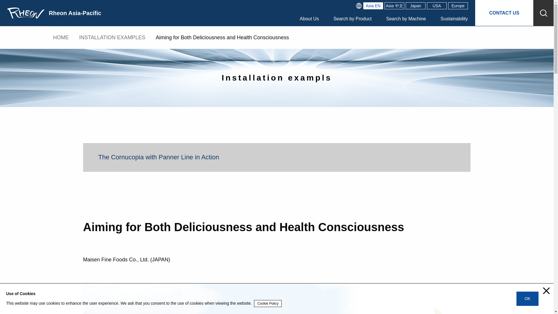 The height and width of the screenshot is (314, 558). What do you see at coordinates (458, 6) in the screenshot?
I see `Europe` at bounding box center [458, 6].